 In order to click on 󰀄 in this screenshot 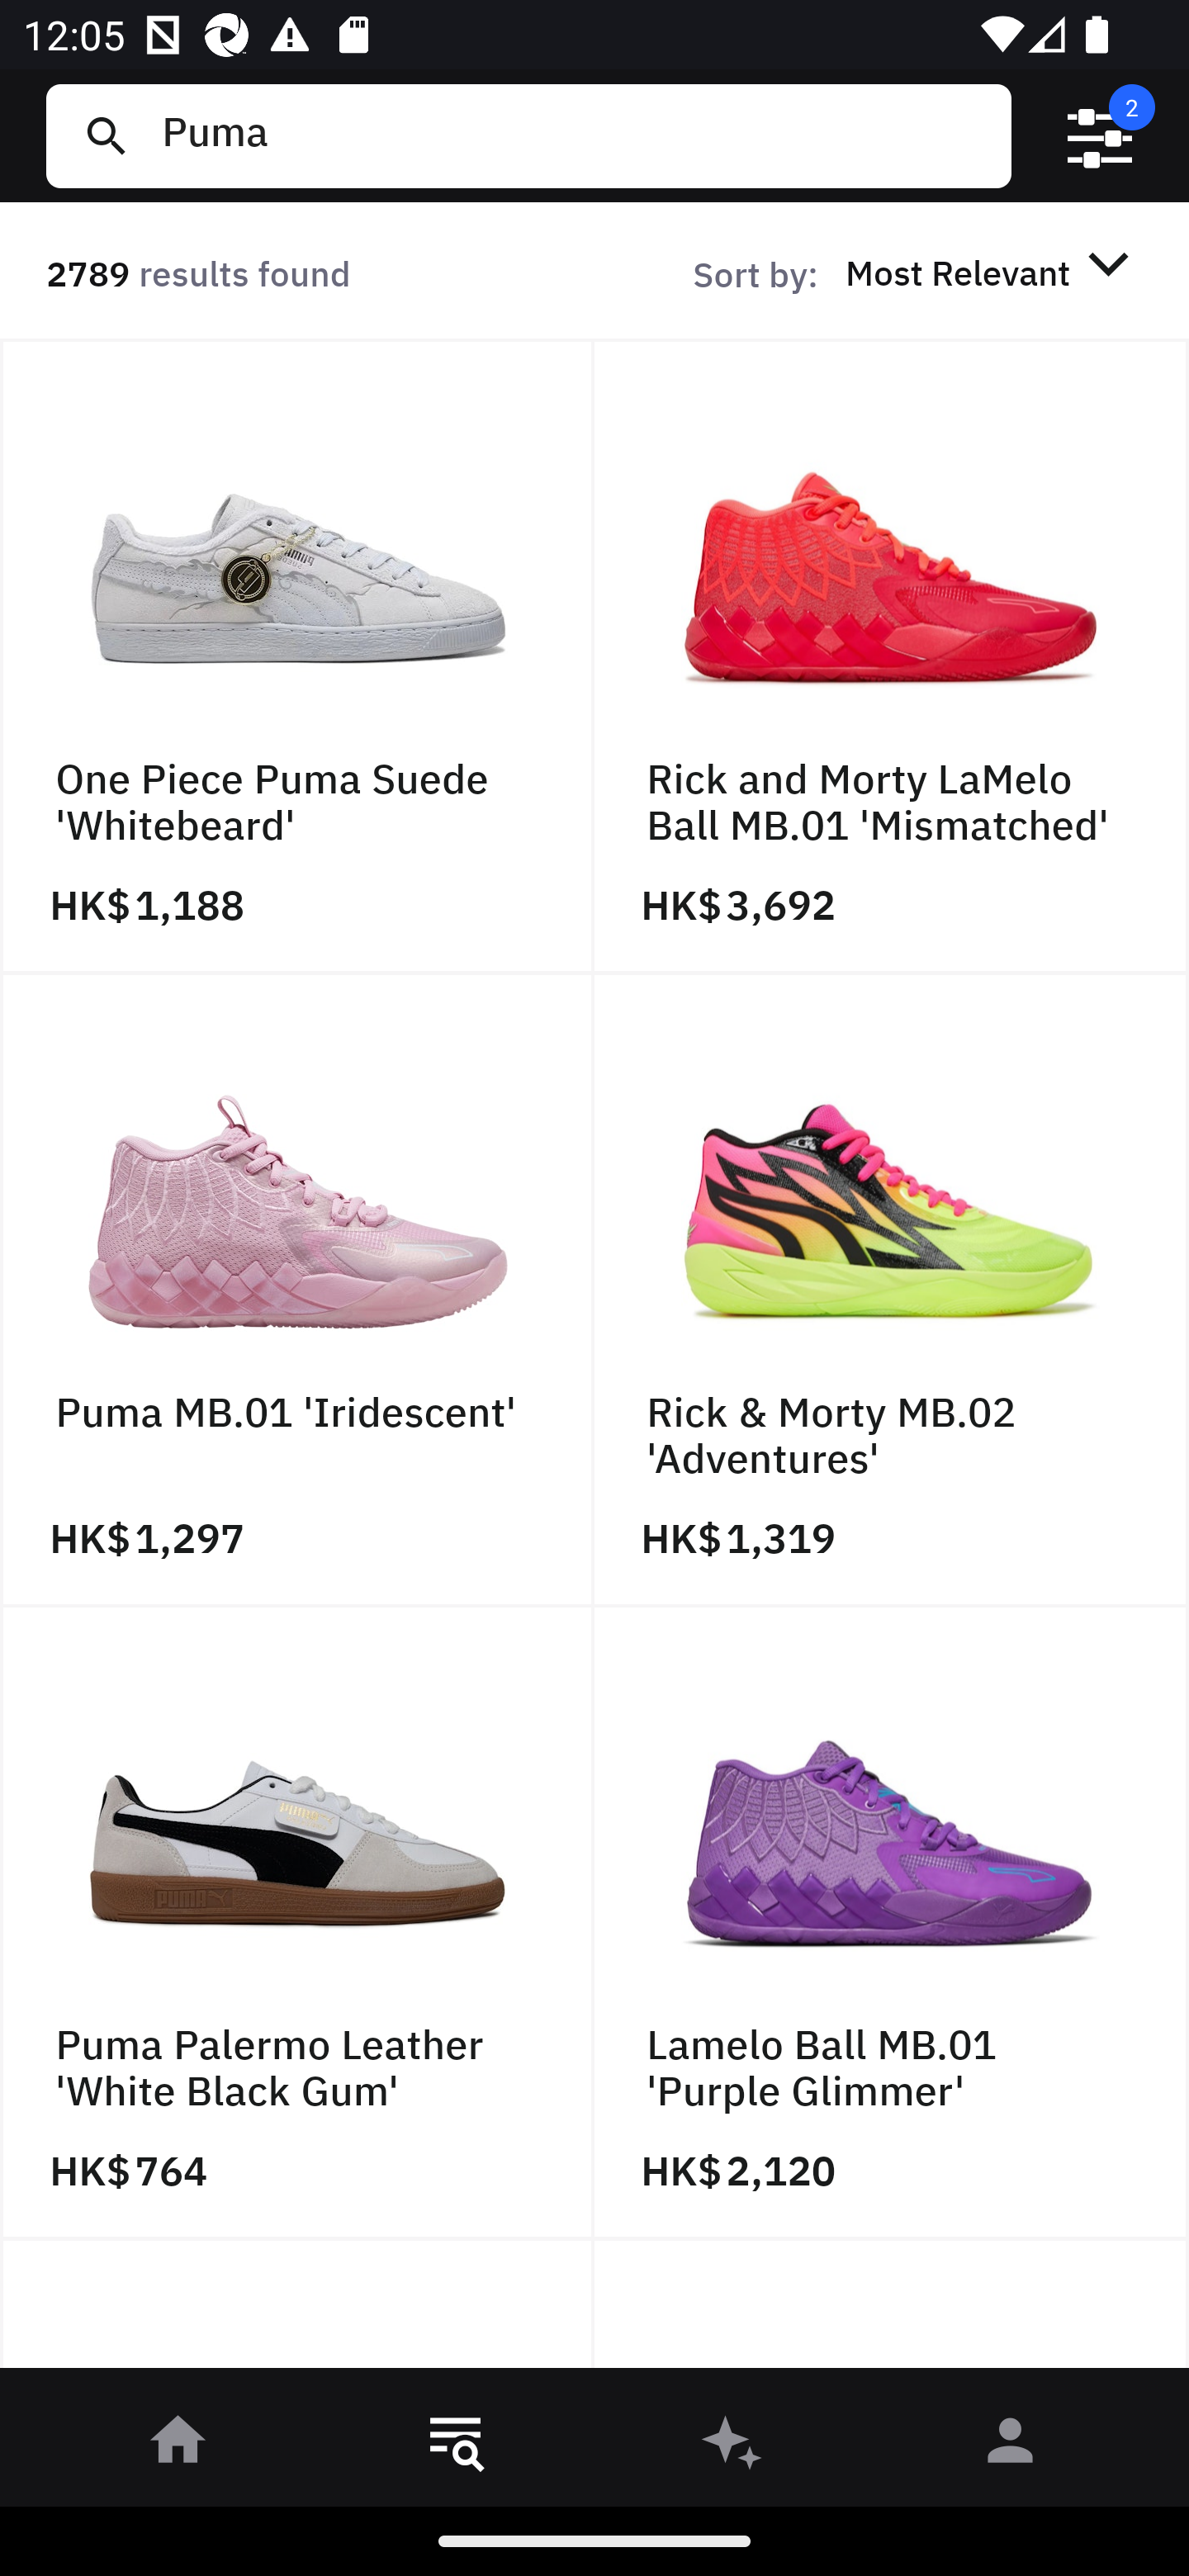, I will do `click(1011, 2446)`.